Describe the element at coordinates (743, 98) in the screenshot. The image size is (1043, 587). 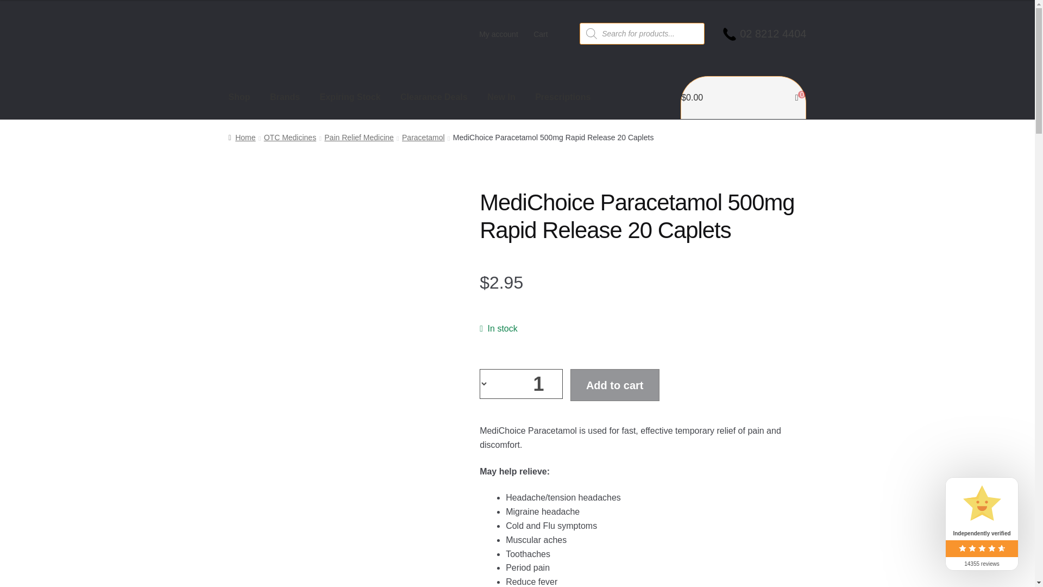
I see `View your shopping cart` at that location.